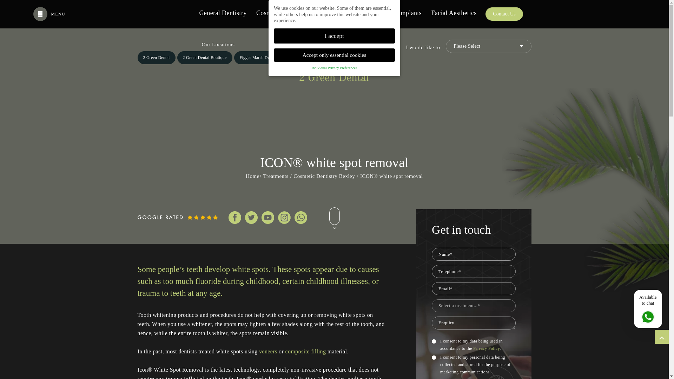 Image resolution: width=674 pixels, height=379 pixels. I want to click on Dental Implants, so click(400, 13).